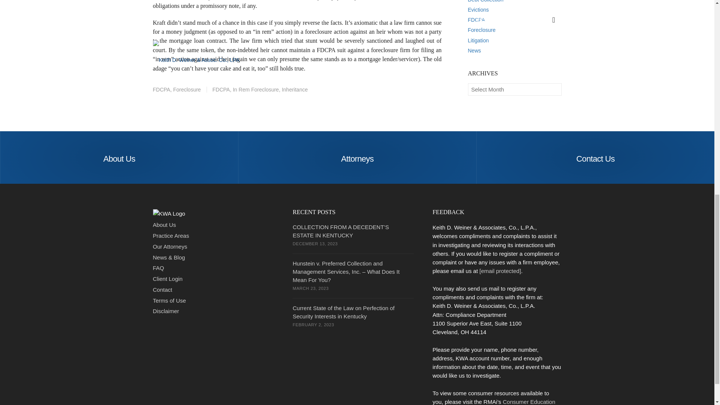 The width and height of the screenshot is (720, 405). Describe the element at coordinates (187, 90) in the screenshot. I see `Foreclosure` at that location.